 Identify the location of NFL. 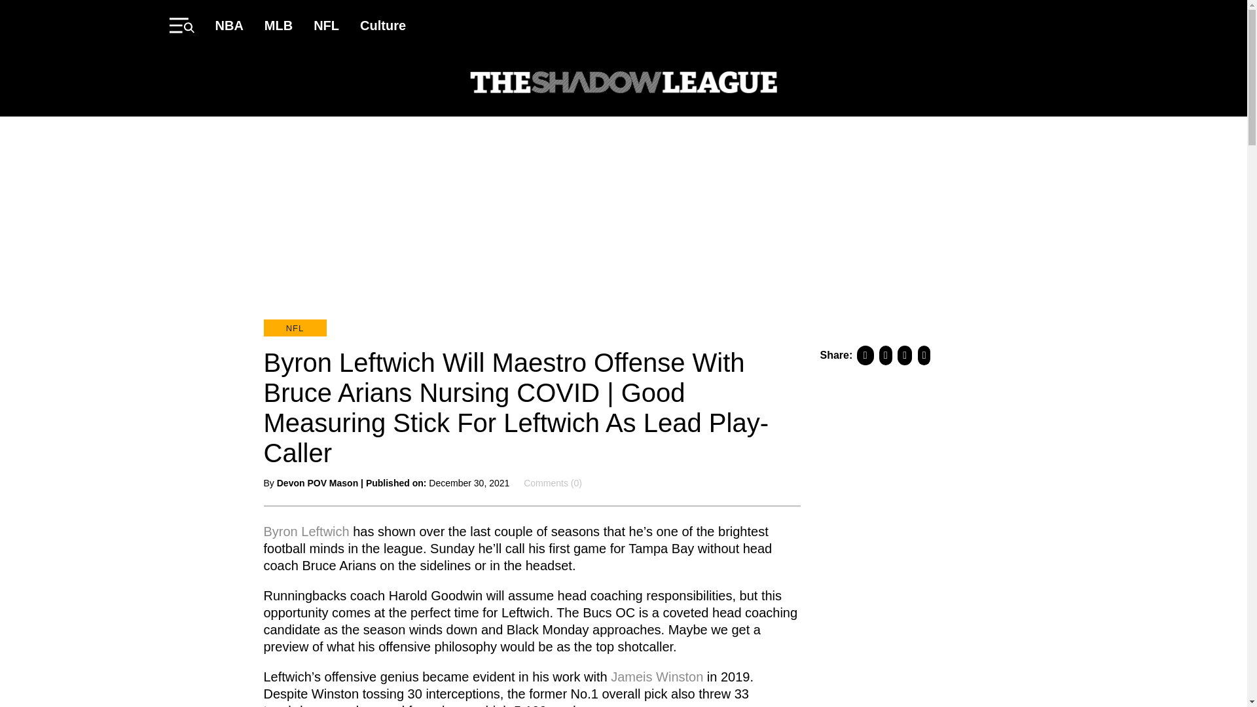
(326, 25).